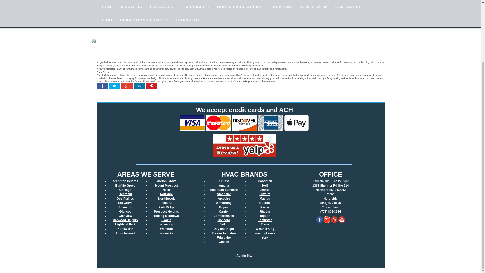 The width and height of the screenshot is (485, 273). I want to click on Share on LinkedIn, so click(139, 87).